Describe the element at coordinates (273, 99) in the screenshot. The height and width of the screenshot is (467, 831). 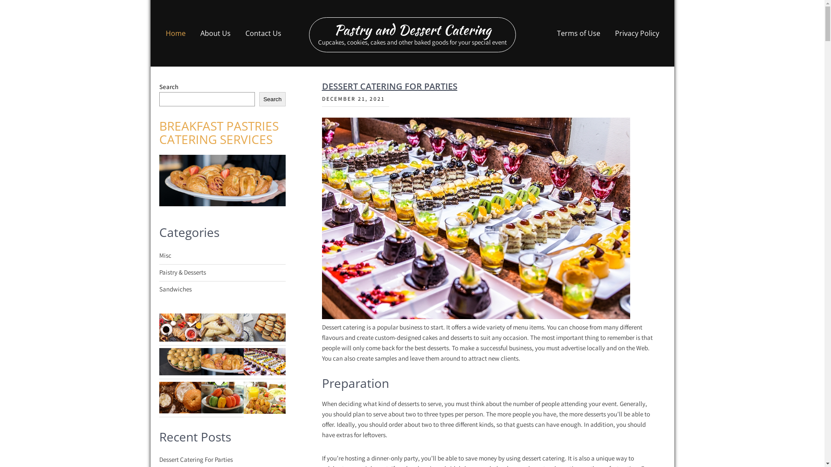
I see `Search` at that location.